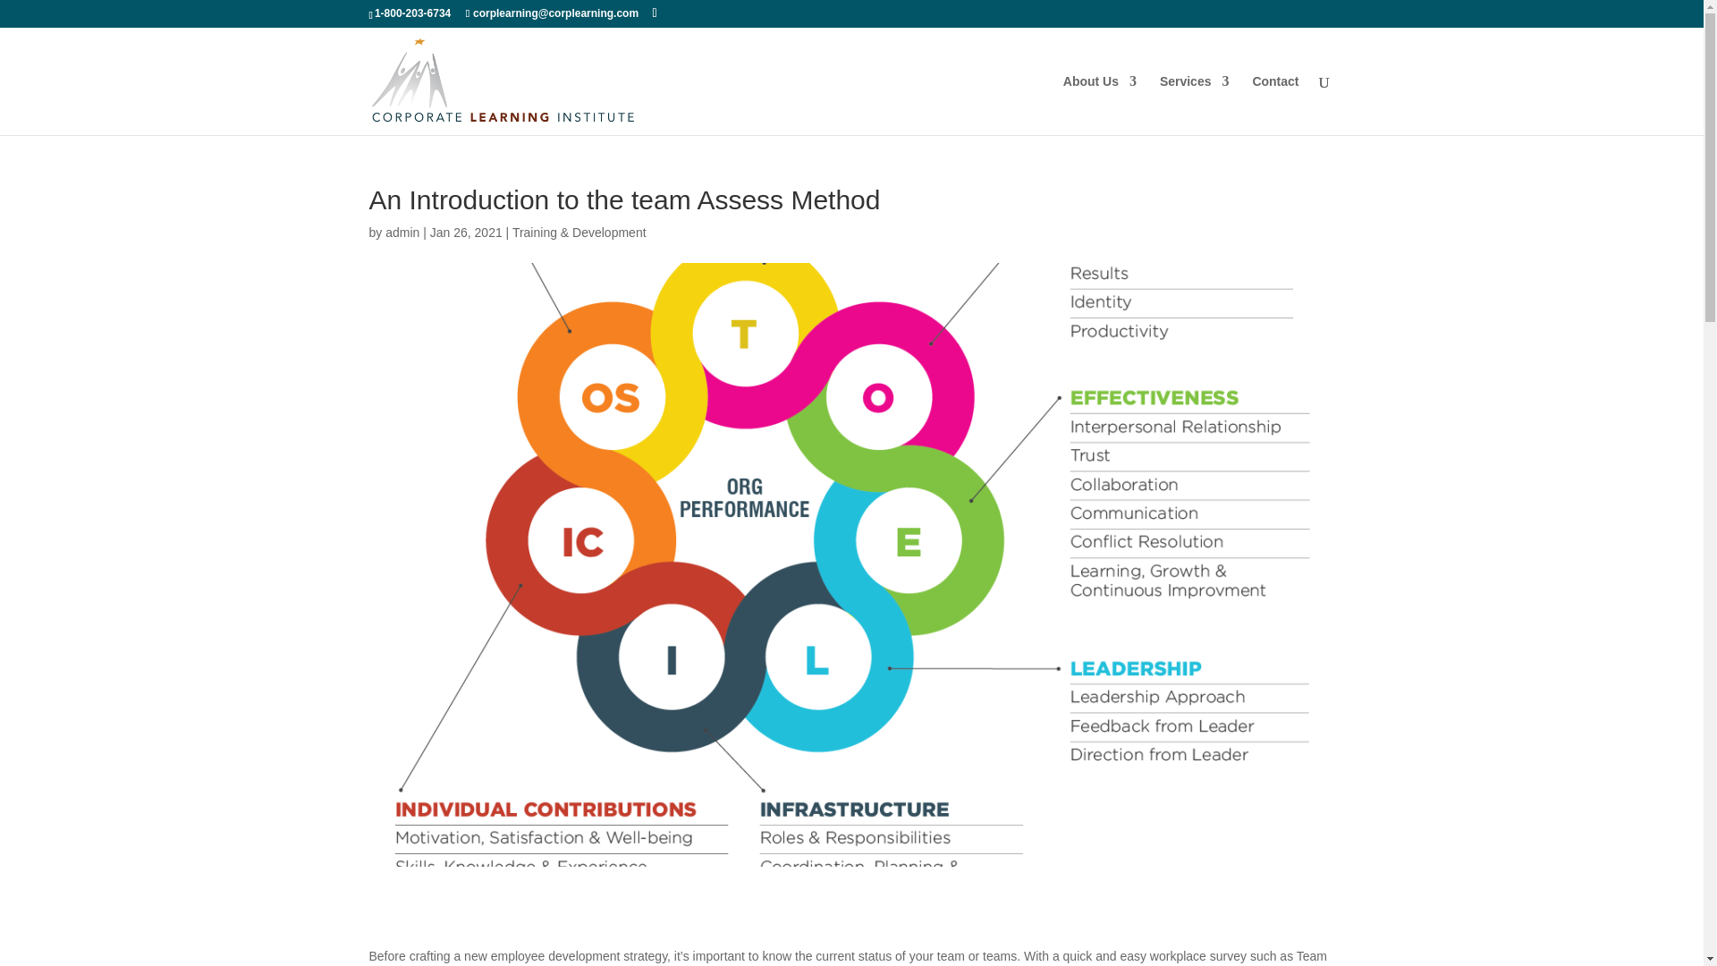  What do you see at coordinates (1274, 106) in the screenshot?
I see `Contact` at bounding box center [1274, 106].